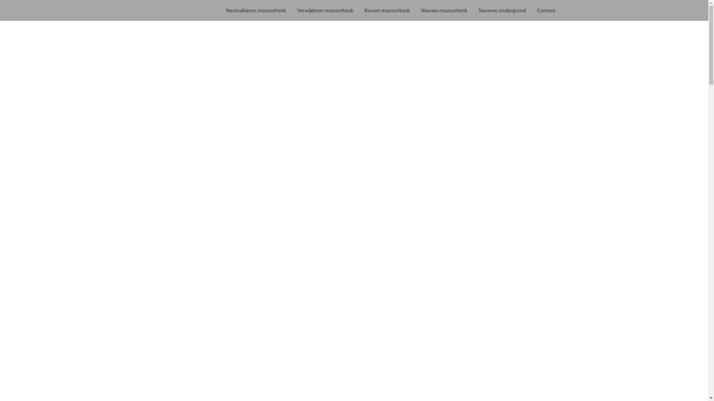  I want to click on Saneren ondergrond, so click(502, 10).